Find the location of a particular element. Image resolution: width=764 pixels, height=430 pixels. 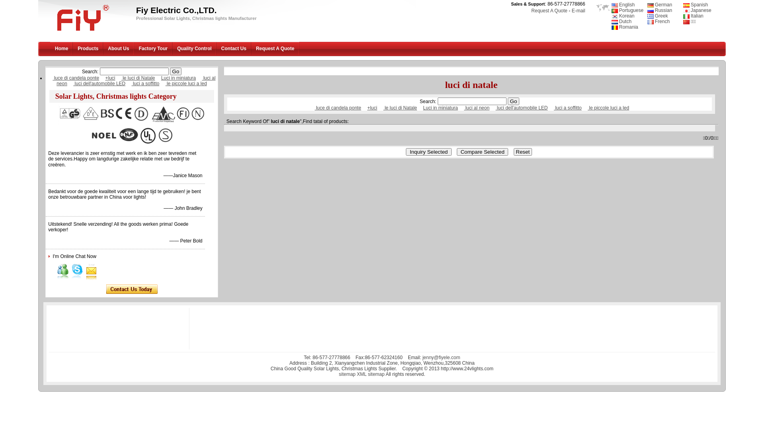

+luci is located at coordinates (372, 108).